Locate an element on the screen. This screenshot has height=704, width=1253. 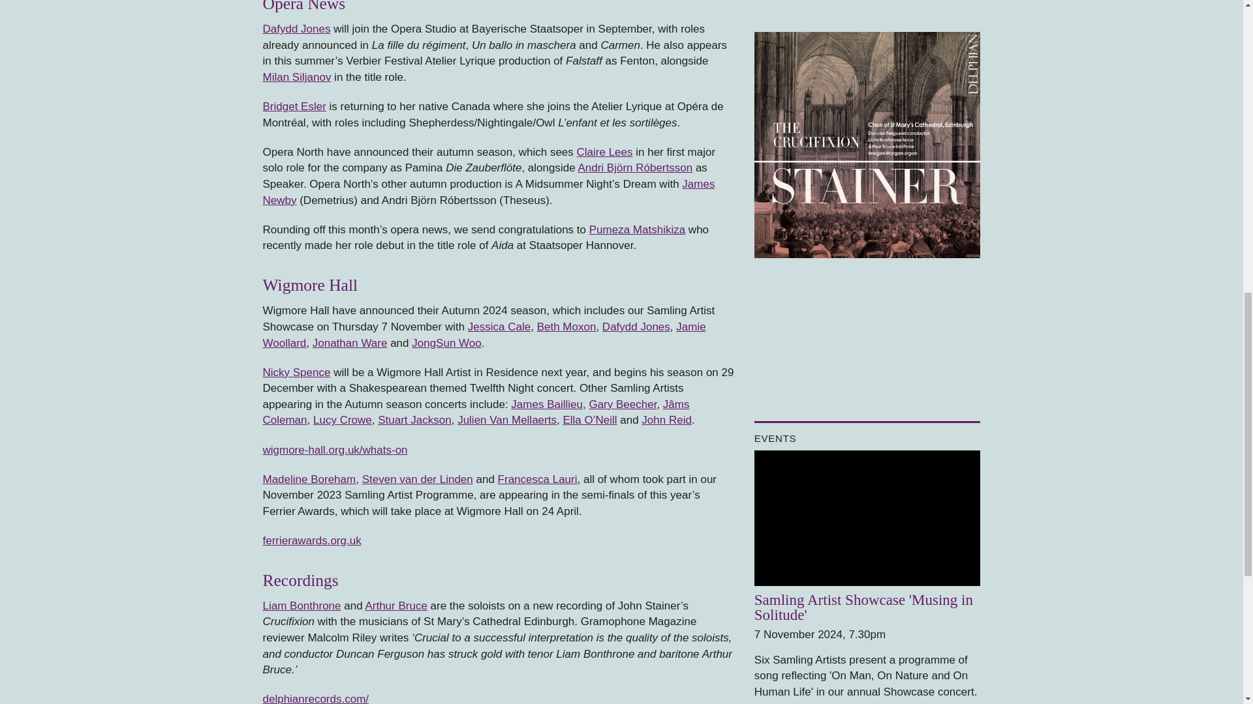
Dafydd Jones is located at coordinates (636, 327).